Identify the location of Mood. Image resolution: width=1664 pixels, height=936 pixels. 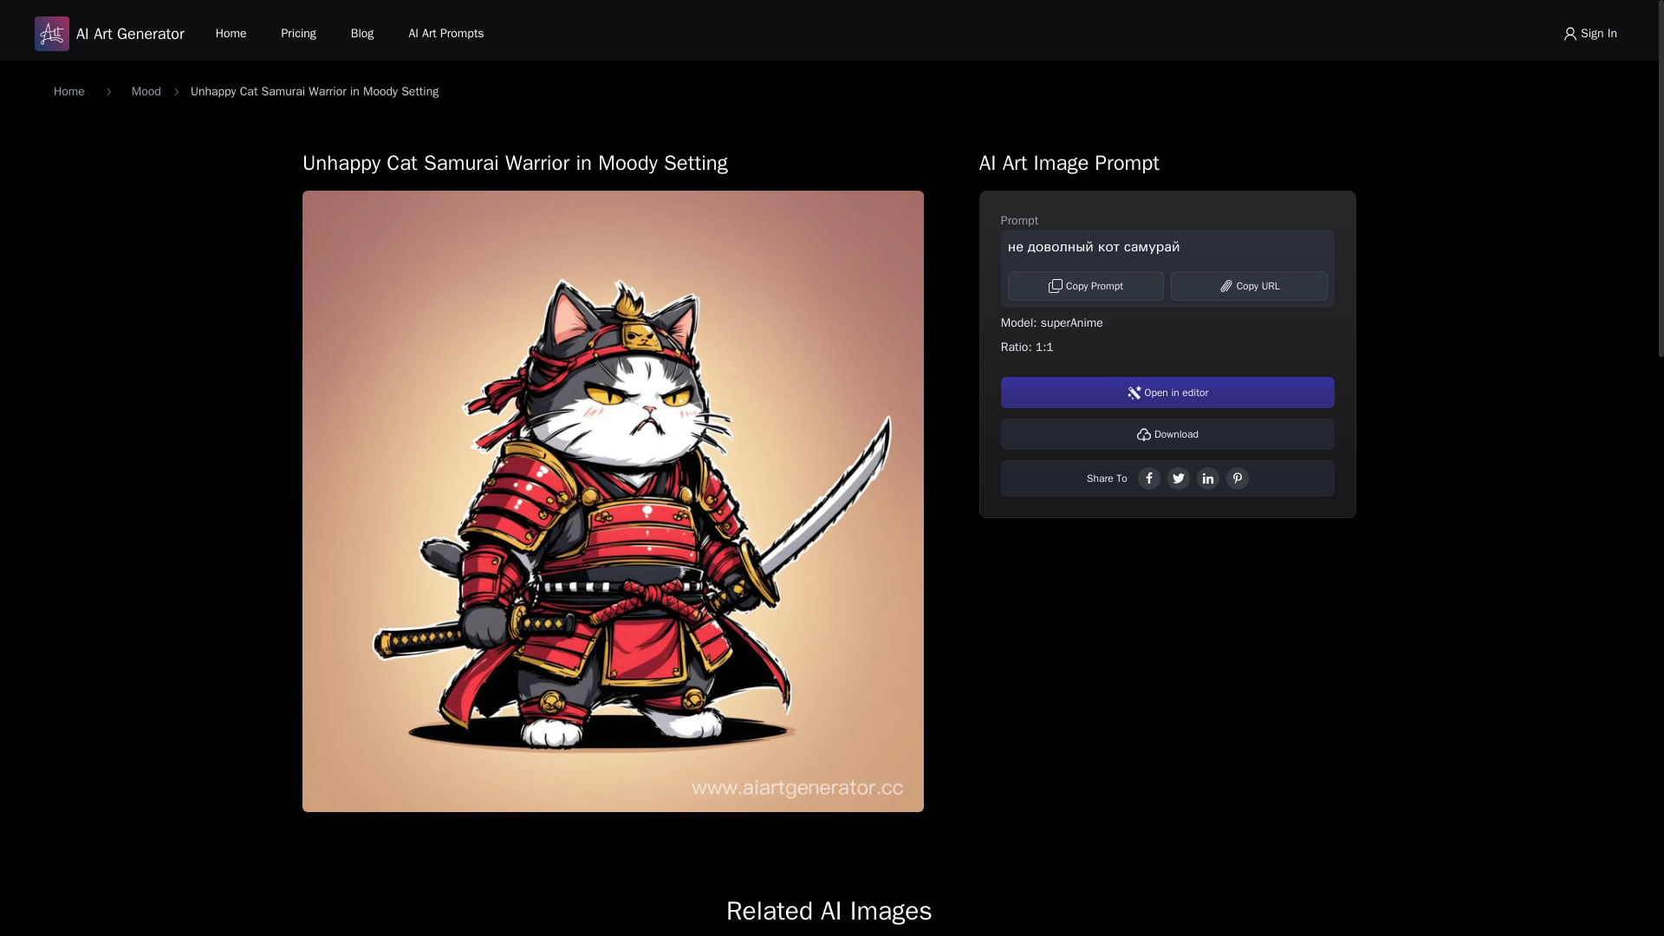
(146, 92).